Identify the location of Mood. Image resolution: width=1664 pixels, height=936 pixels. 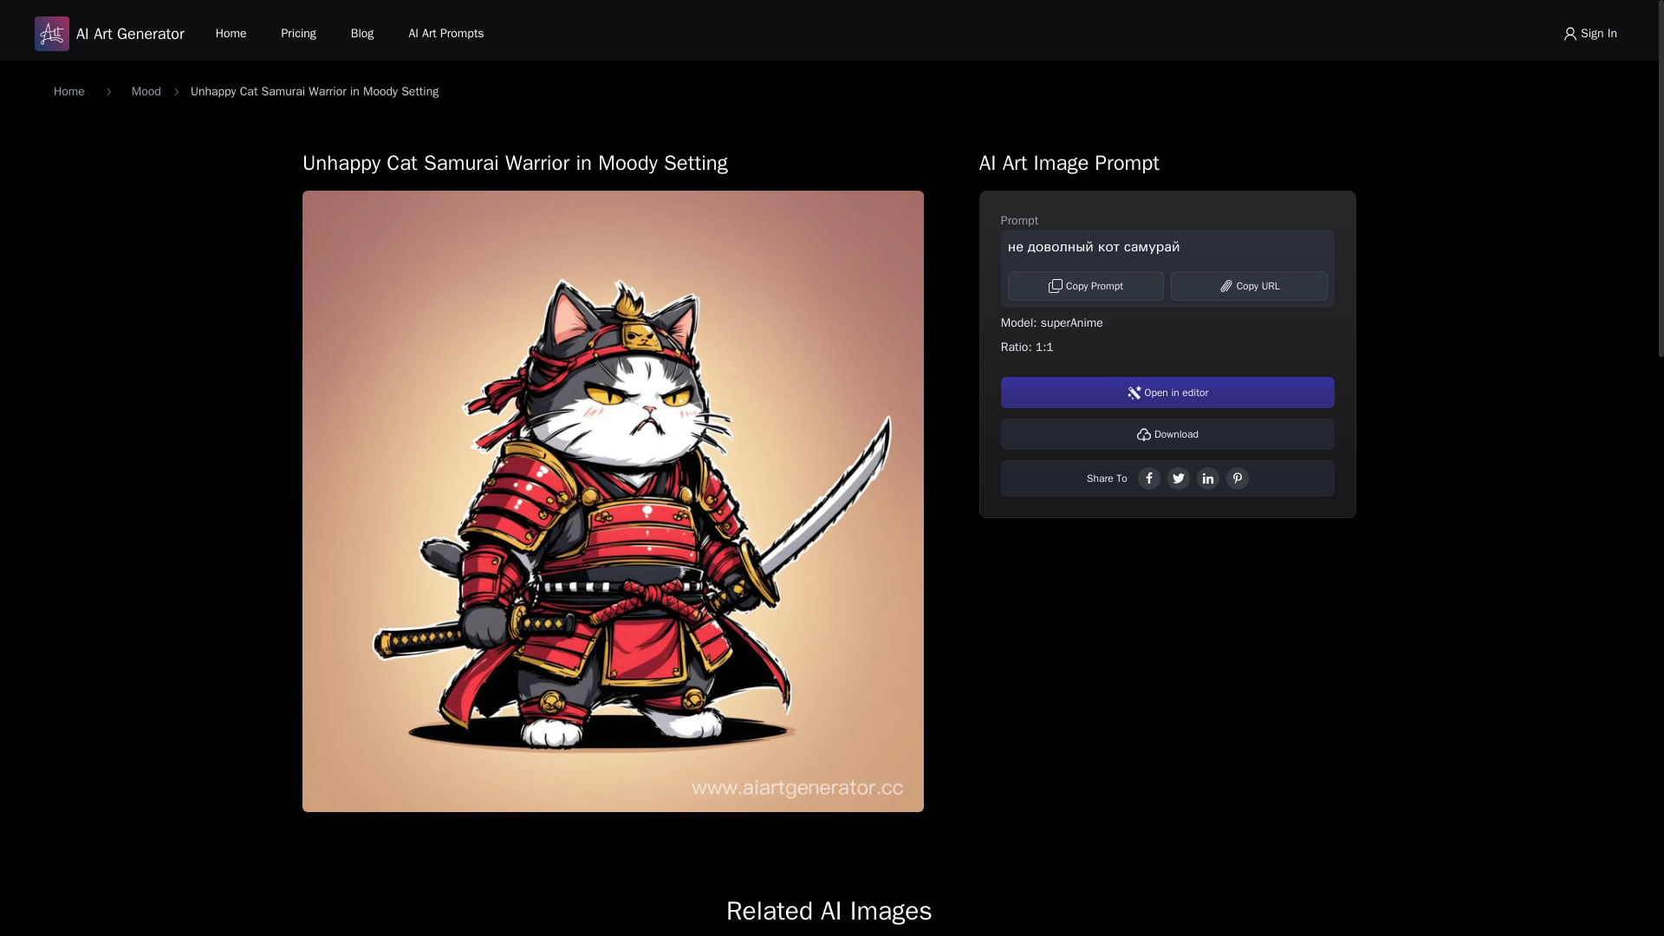
(146, 92).